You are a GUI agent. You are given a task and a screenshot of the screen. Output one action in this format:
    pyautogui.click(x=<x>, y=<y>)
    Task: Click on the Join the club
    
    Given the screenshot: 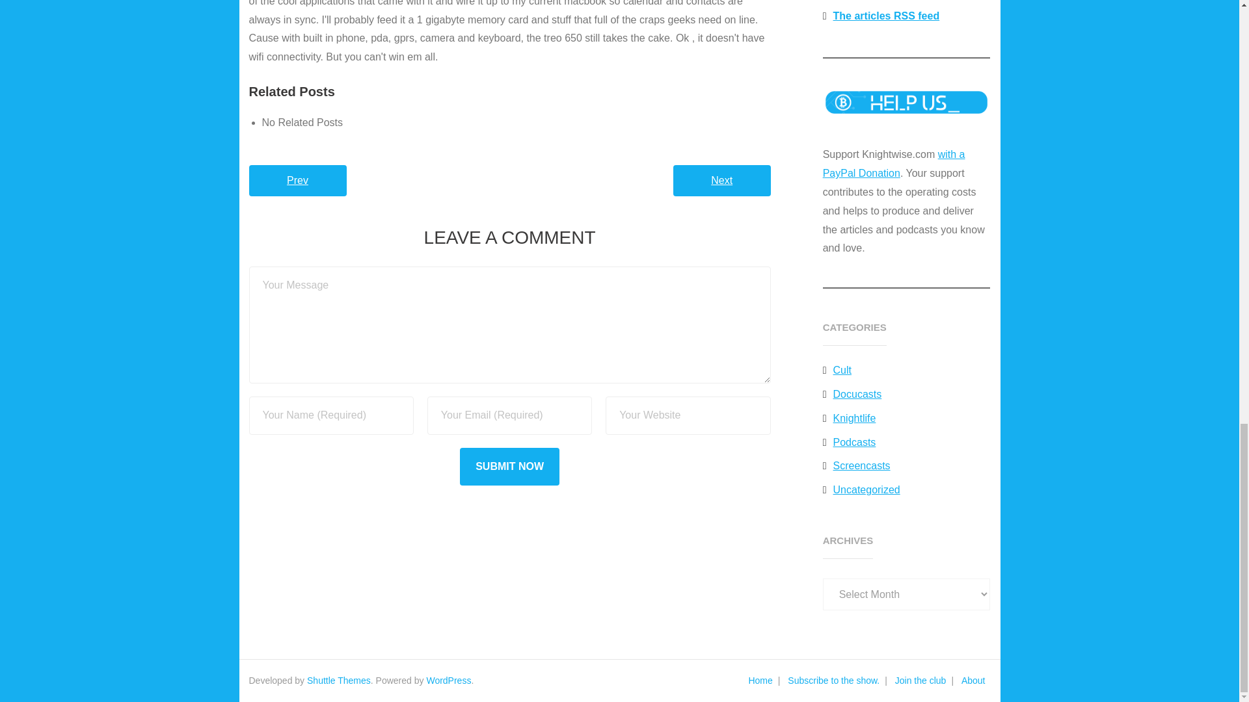 What is the action you would take?
    pyautogui.click(x=920, y=680)
    